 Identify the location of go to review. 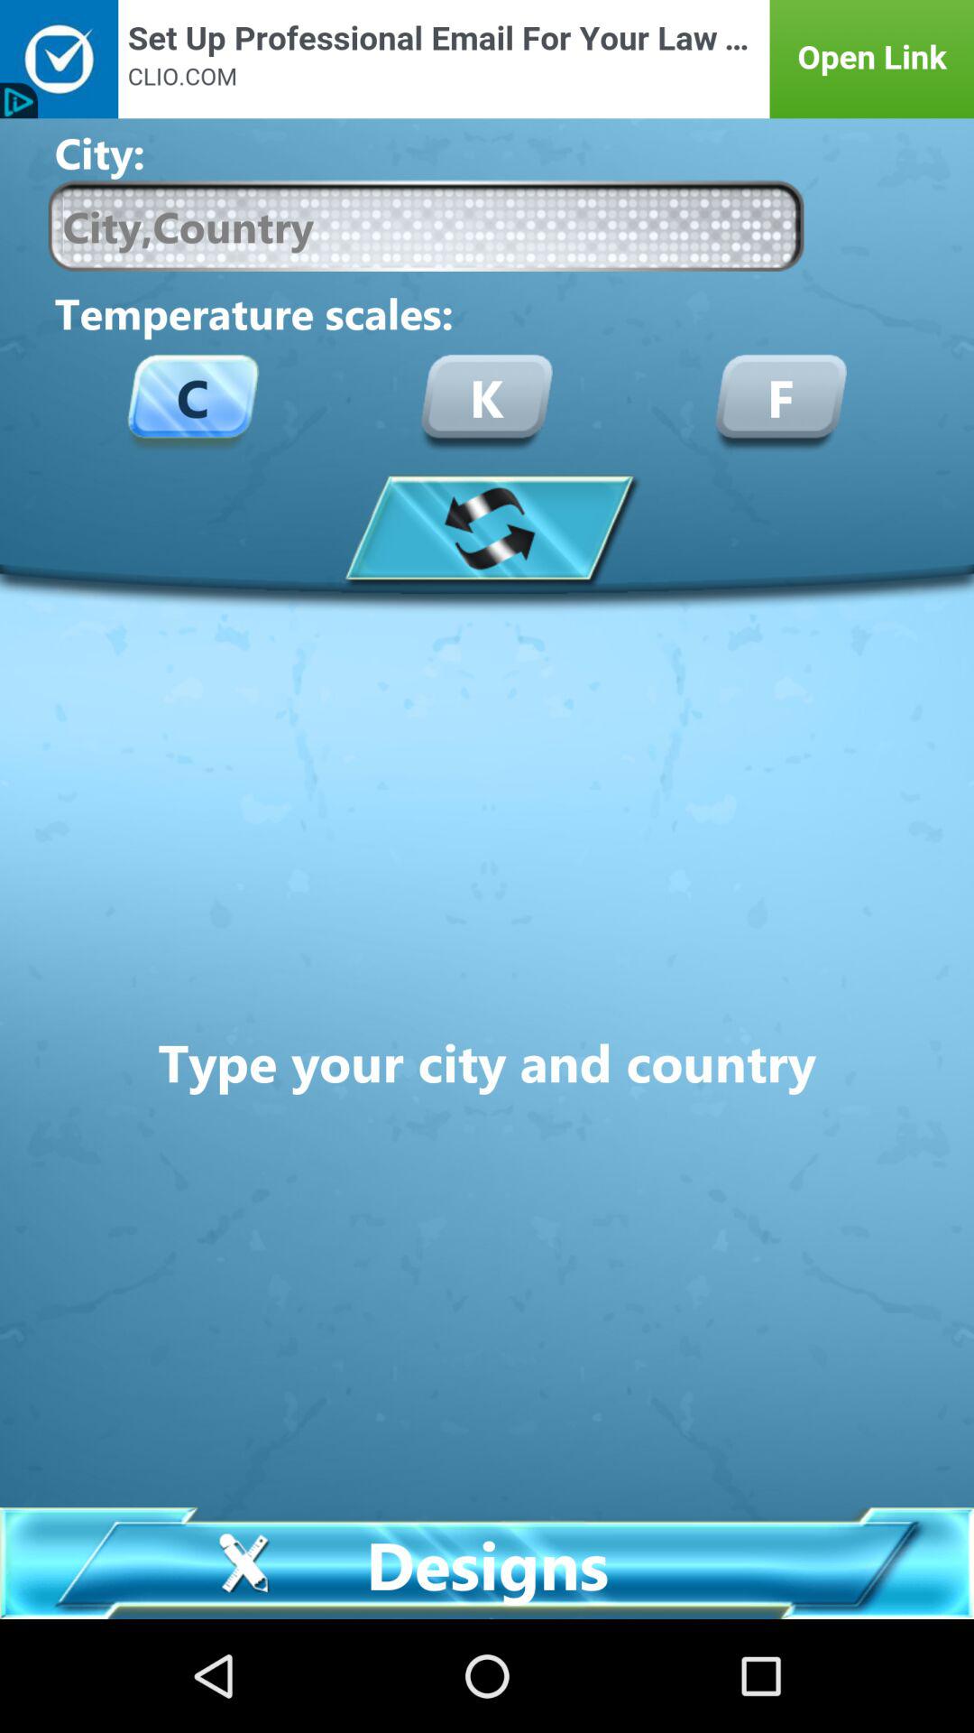
(487, 527).